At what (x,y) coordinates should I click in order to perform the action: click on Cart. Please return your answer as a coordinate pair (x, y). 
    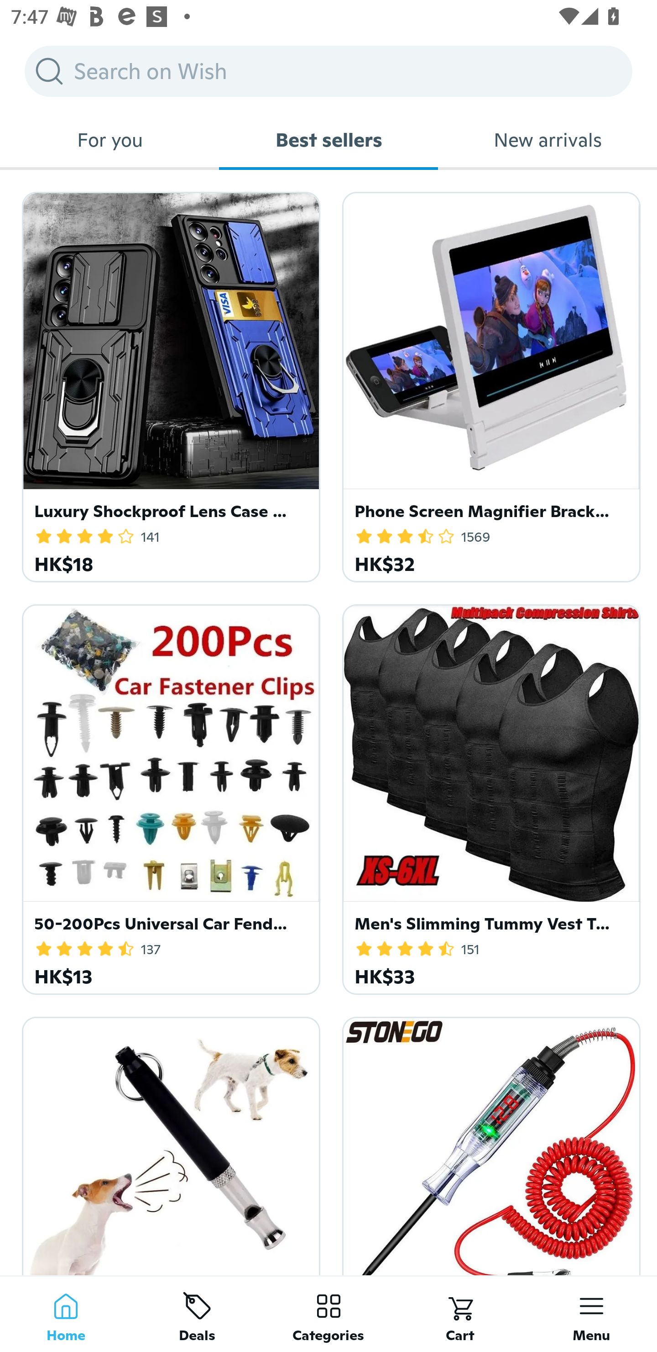
    Looking at the image, I should click on (460, 1314).